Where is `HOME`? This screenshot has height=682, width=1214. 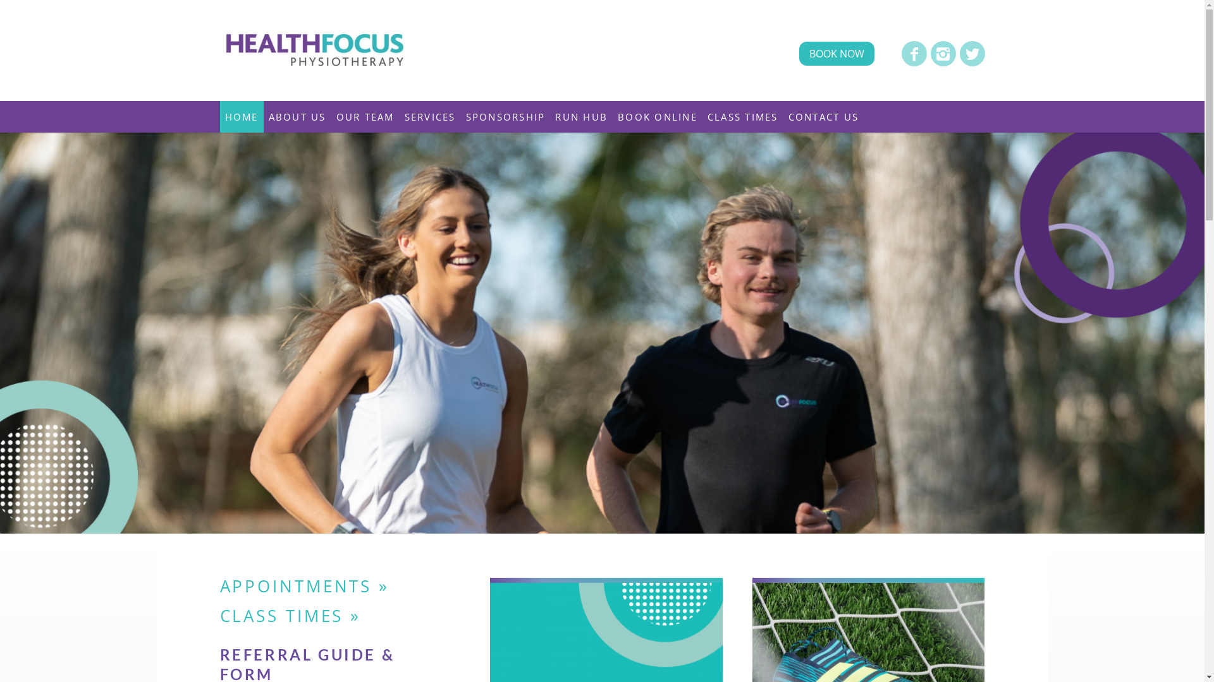 HOME is located at coordinates (242, 117).